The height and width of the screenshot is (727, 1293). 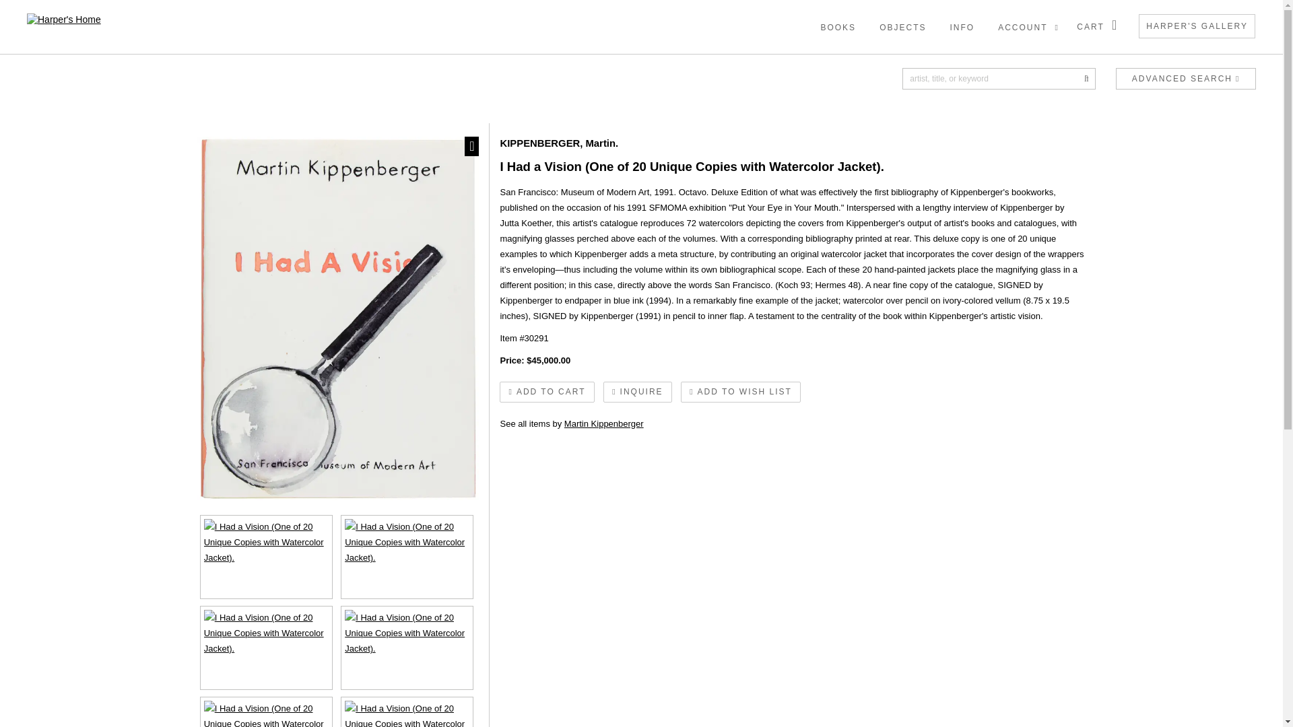 What do you see at coordinates (914, 24) in the screenshot?
I see `ADVANCED SEARCH` at bounding box center [914, 24].